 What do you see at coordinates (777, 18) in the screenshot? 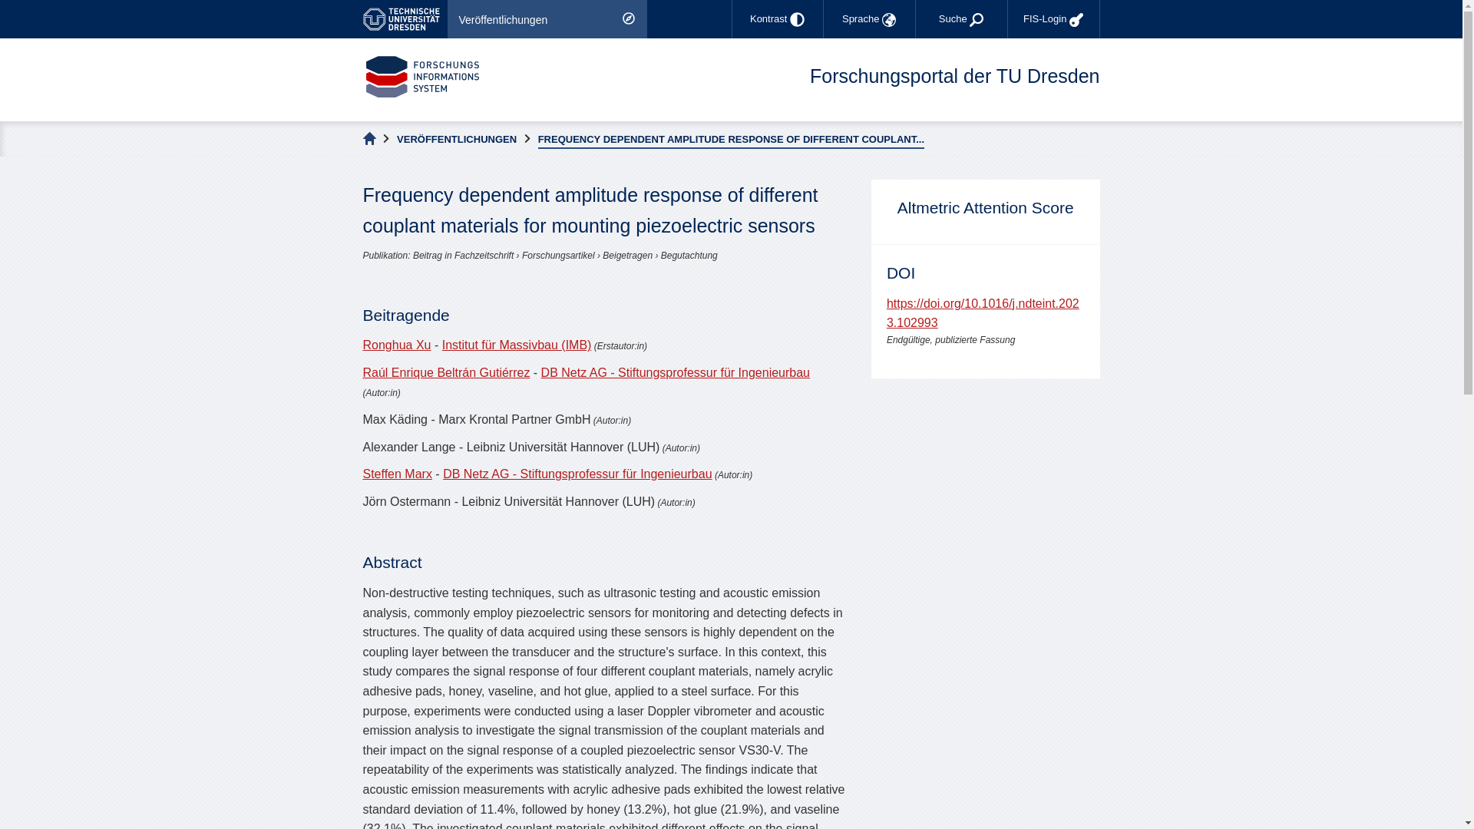
I see `Kontrast` at bounding box center [777, 18].